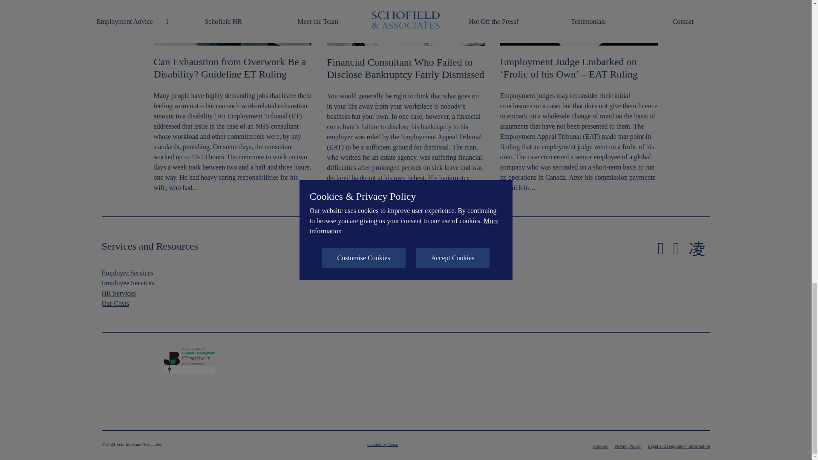 The image size is (818, 460). I want to click on Legal and Regulatory Information, so click(679, 446).